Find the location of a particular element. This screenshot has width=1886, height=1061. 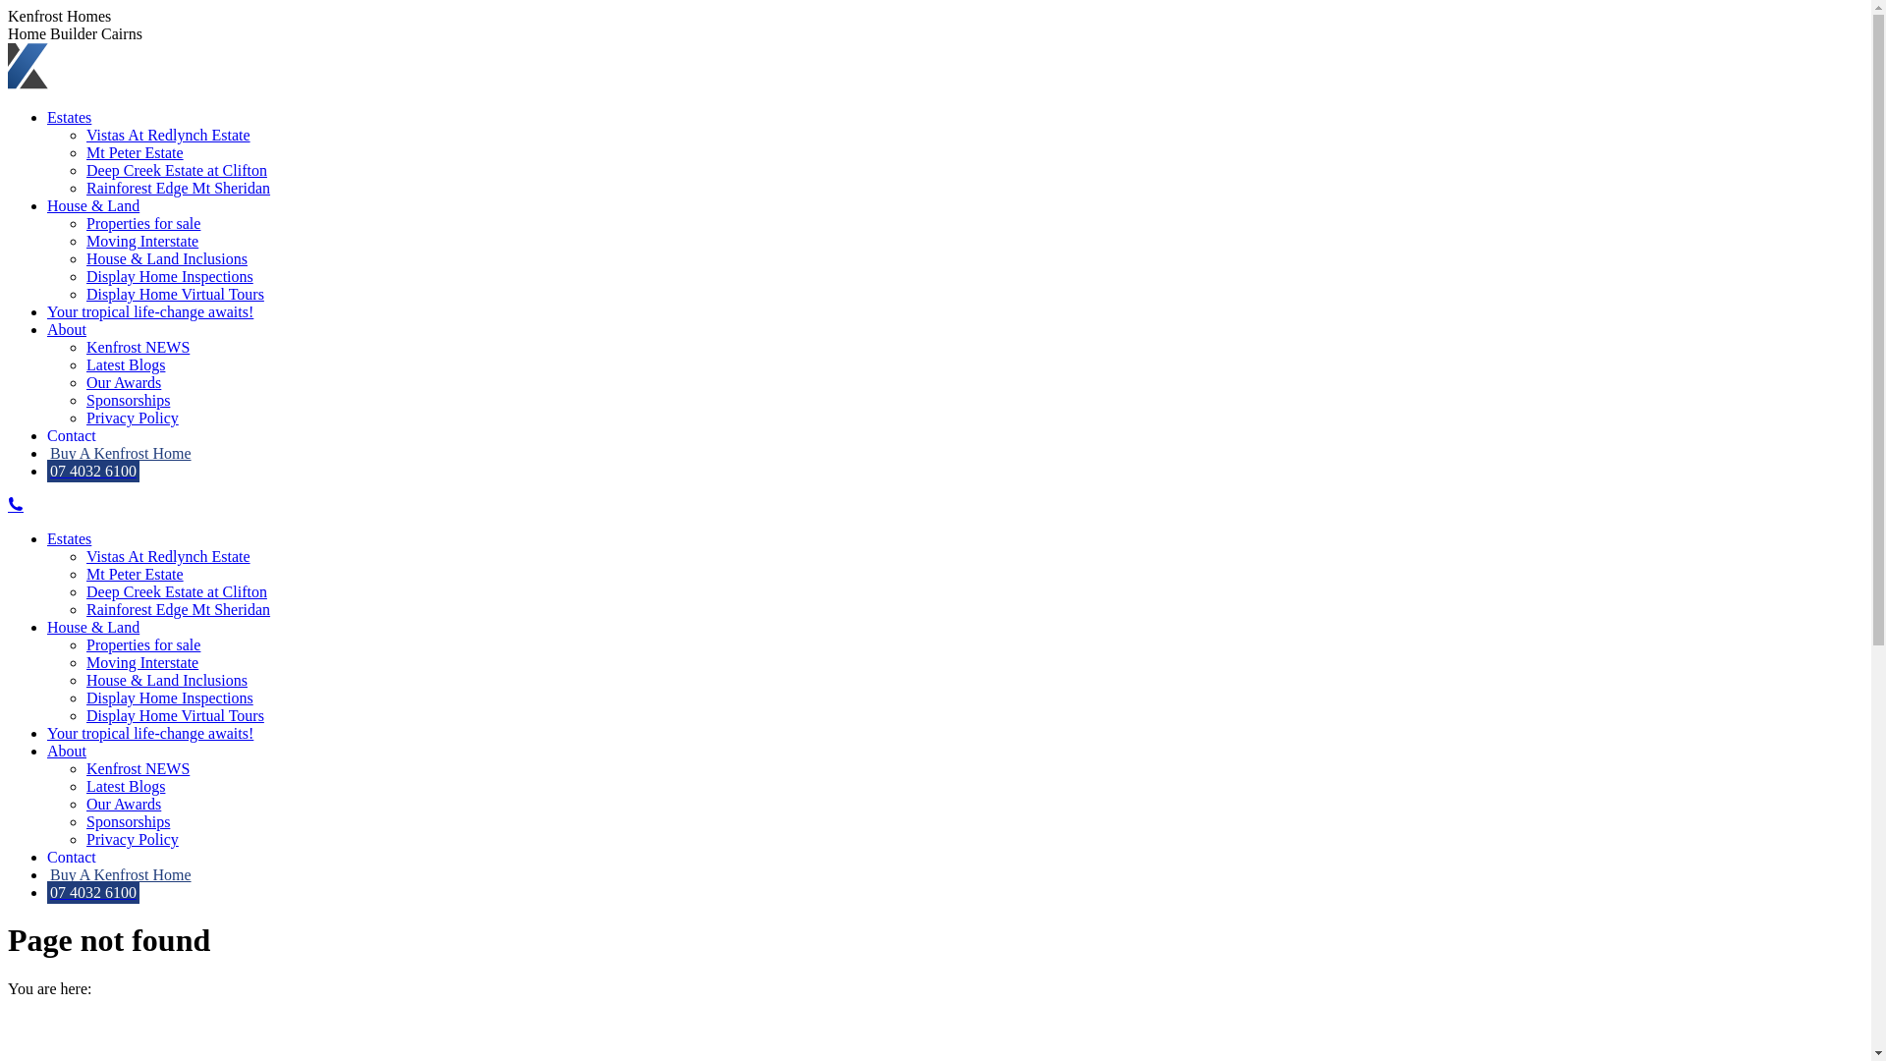

Privacy Policy is located at coordinates (133, 419).